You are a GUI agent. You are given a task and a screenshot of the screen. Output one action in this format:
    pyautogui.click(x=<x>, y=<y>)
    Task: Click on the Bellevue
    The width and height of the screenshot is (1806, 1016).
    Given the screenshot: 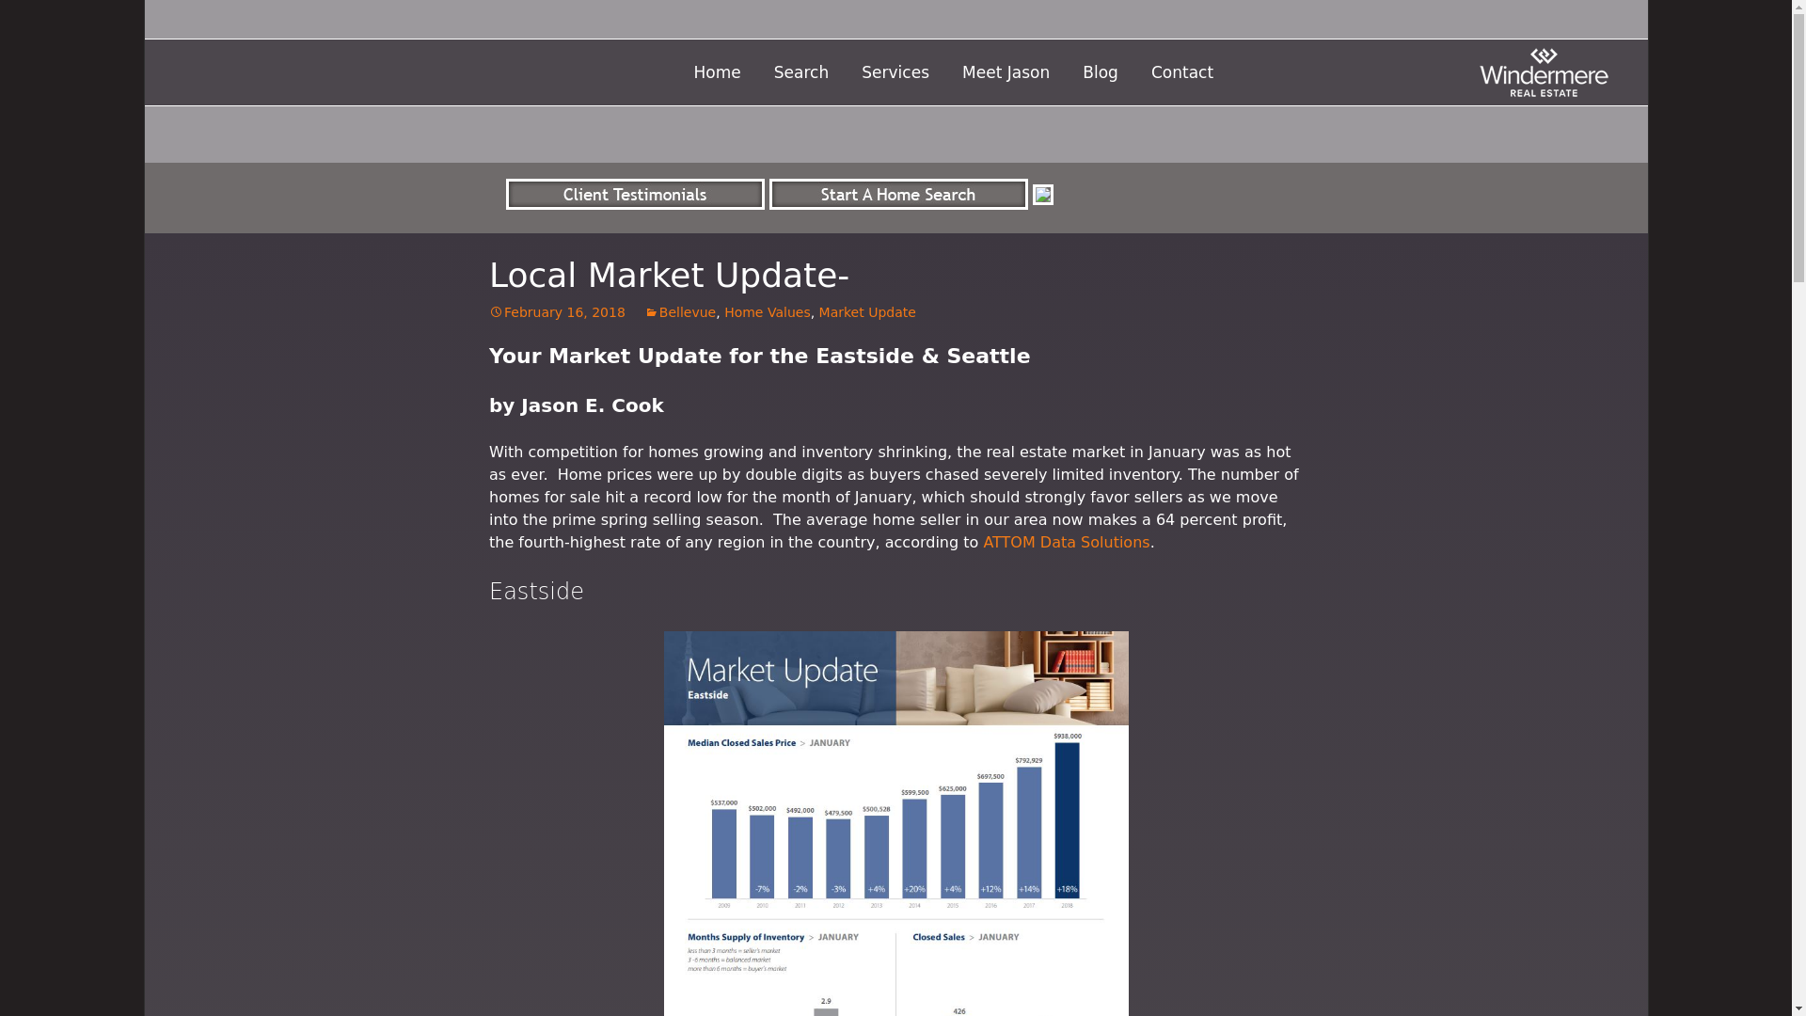 What is the action you would take?
    pyautogui.click(x=679, y=312)
    